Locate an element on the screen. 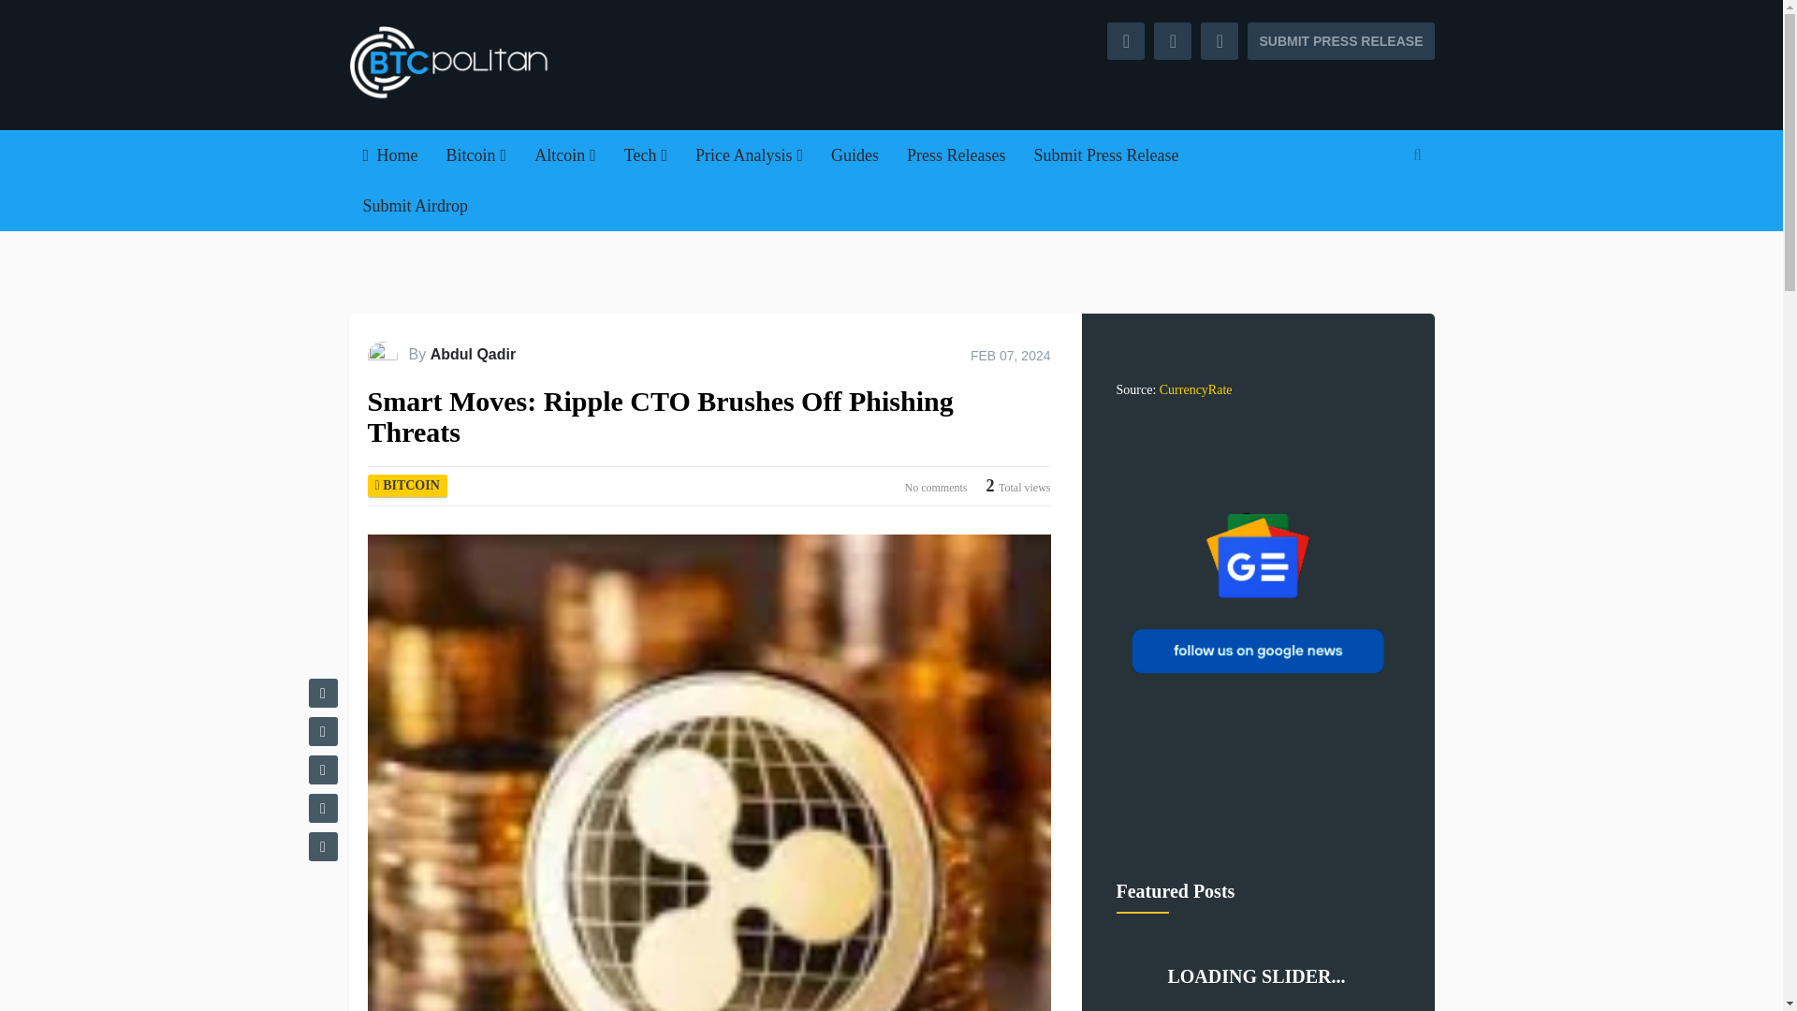 Image resolution: width=1797 pixels, height=1011 pixels. Posts by Abdul Qadir is located at coordinates (474, 354).